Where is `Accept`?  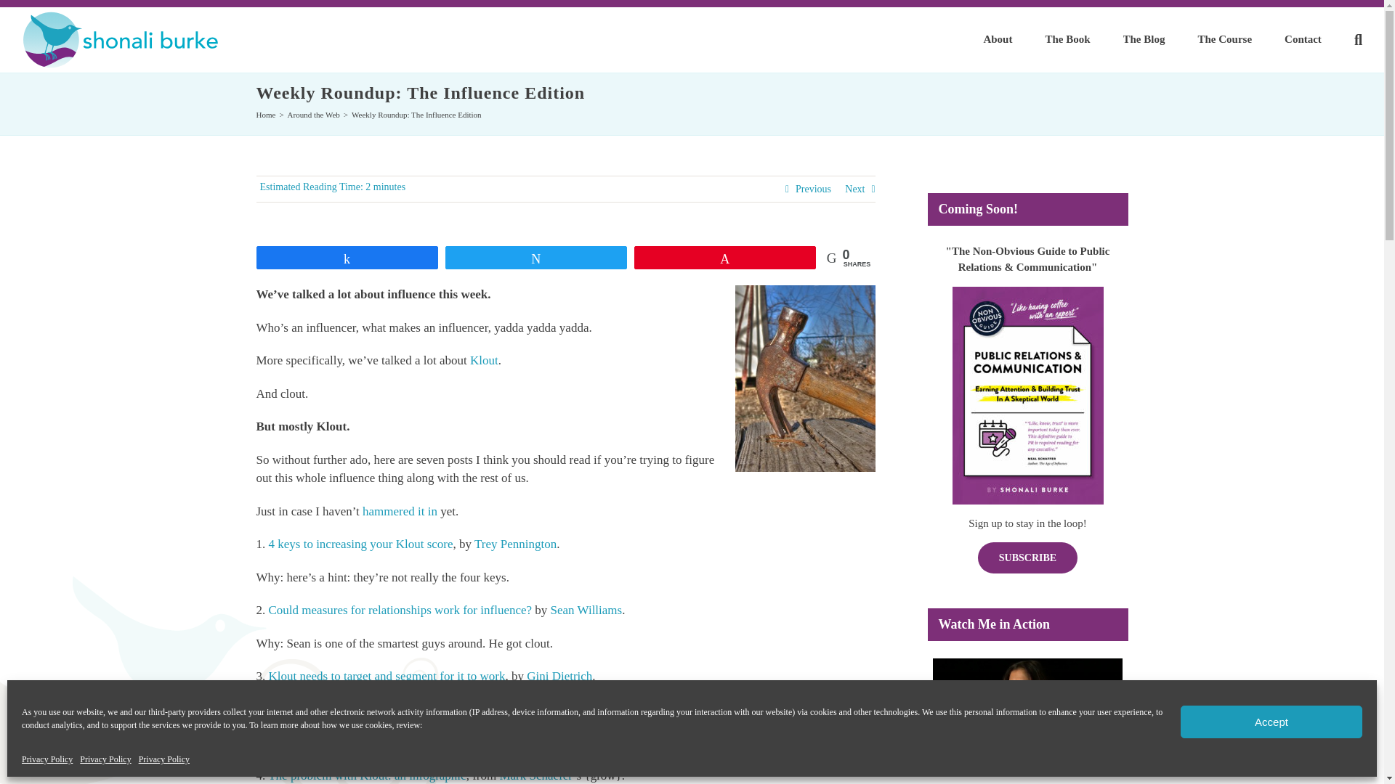 Accept is located at coordinates (1271, 722).